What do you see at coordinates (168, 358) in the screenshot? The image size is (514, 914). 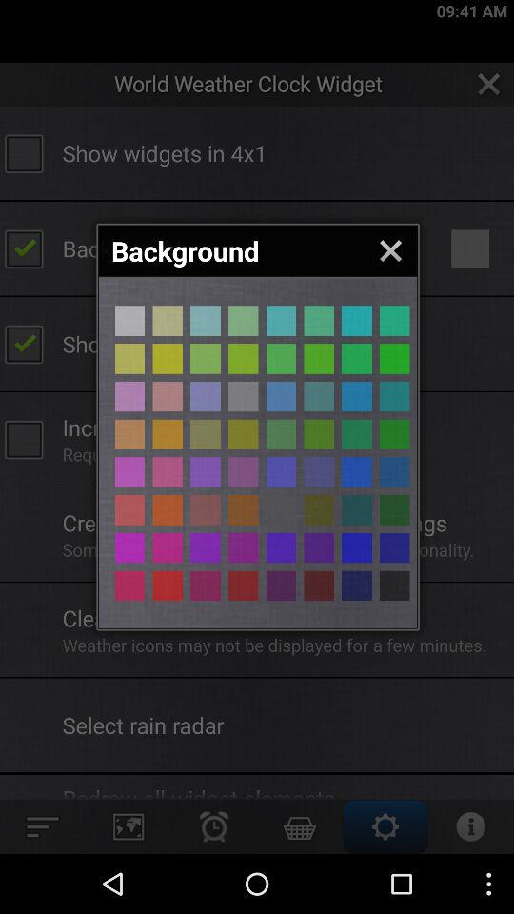 I see `selects the highlighted color` at bounding box center [168, 358].